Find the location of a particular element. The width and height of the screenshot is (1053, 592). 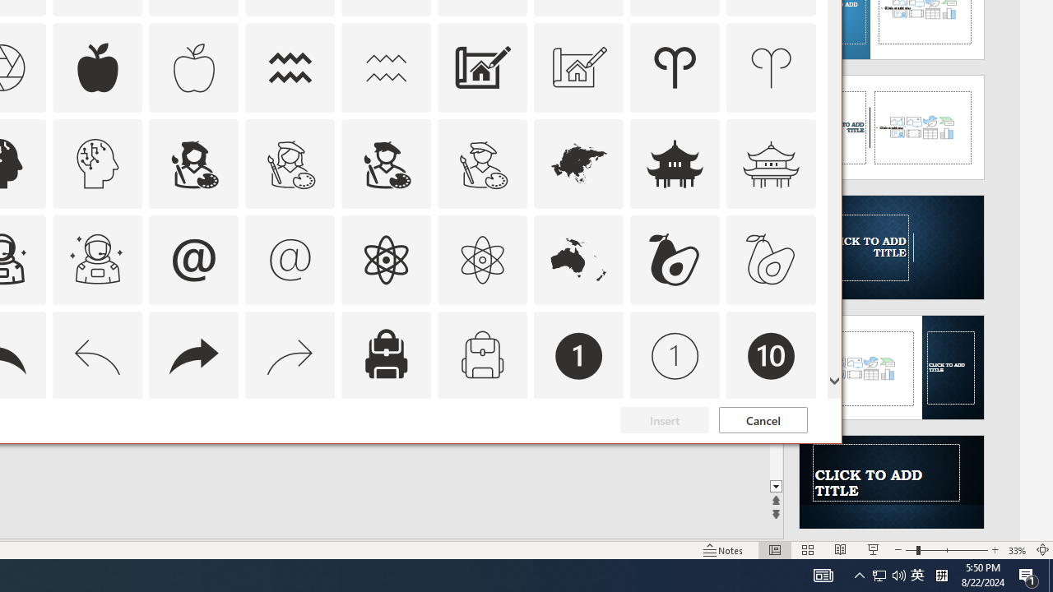

AutomationID: Icons_Badge8_M is located at coordinates (579, 452).